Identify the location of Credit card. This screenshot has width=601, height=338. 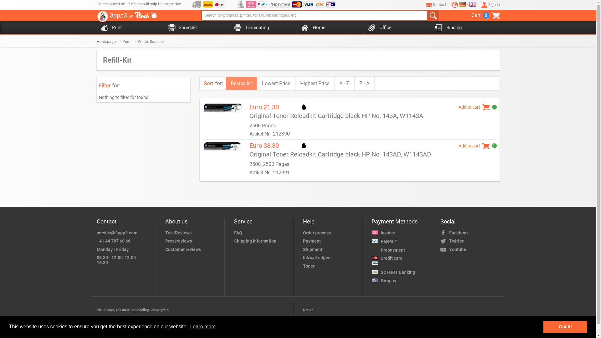
(308, 4).